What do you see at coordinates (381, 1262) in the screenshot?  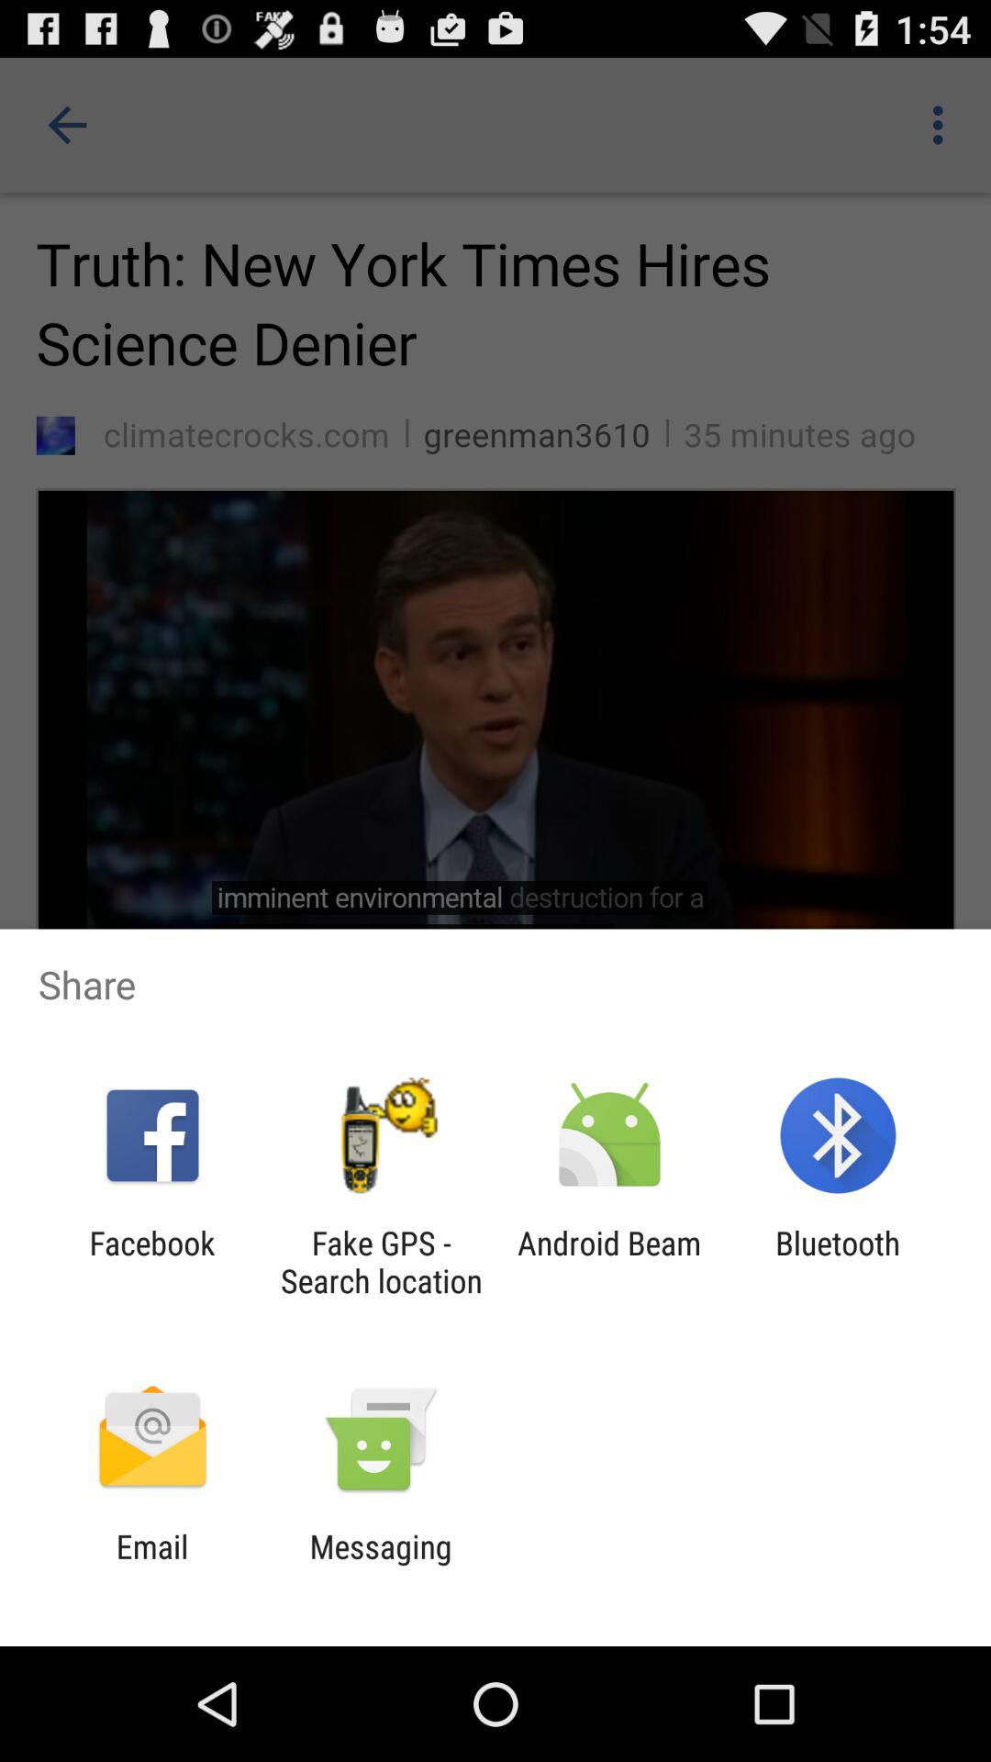 I see `click the icon next to facebook icon` at bounding box center [381, 1262].